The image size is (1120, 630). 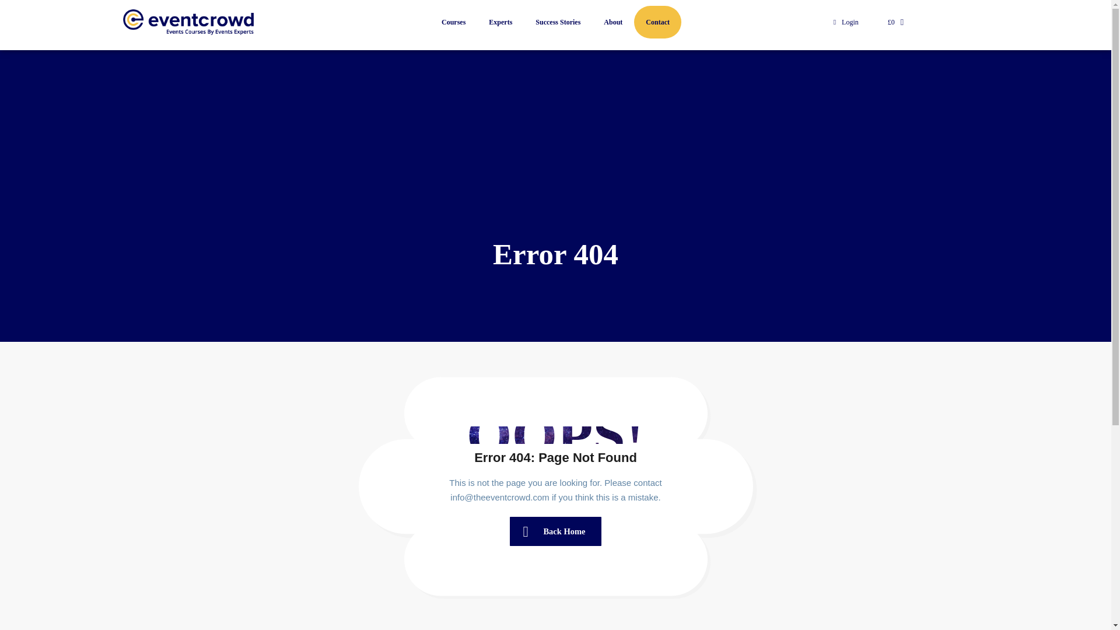 I want to click on About, so click(x=612, y=22).